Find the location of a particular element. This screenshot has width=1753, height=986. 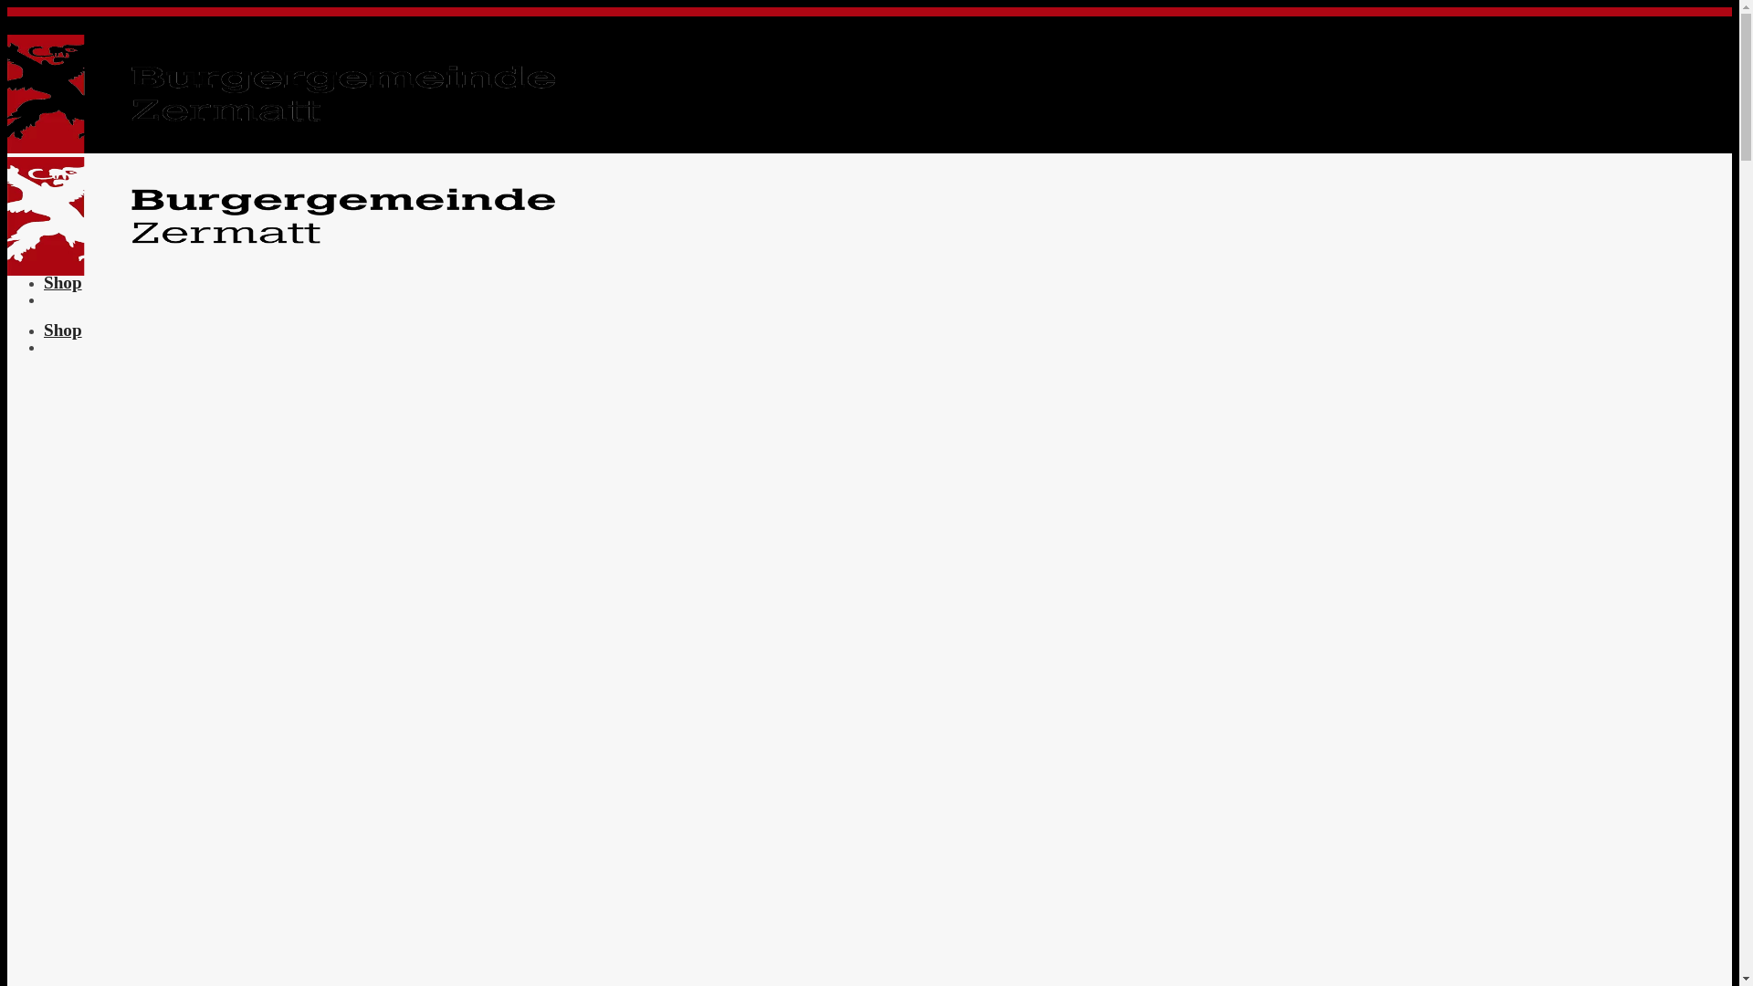

Shop is located at coordinates (63, 276).